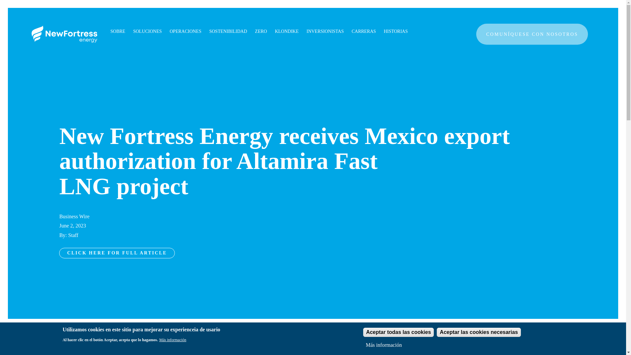  What do you see at coordinates (325, 40) in the screenshot?
I see `ANALYSTS` at bounding box center [325, 40].